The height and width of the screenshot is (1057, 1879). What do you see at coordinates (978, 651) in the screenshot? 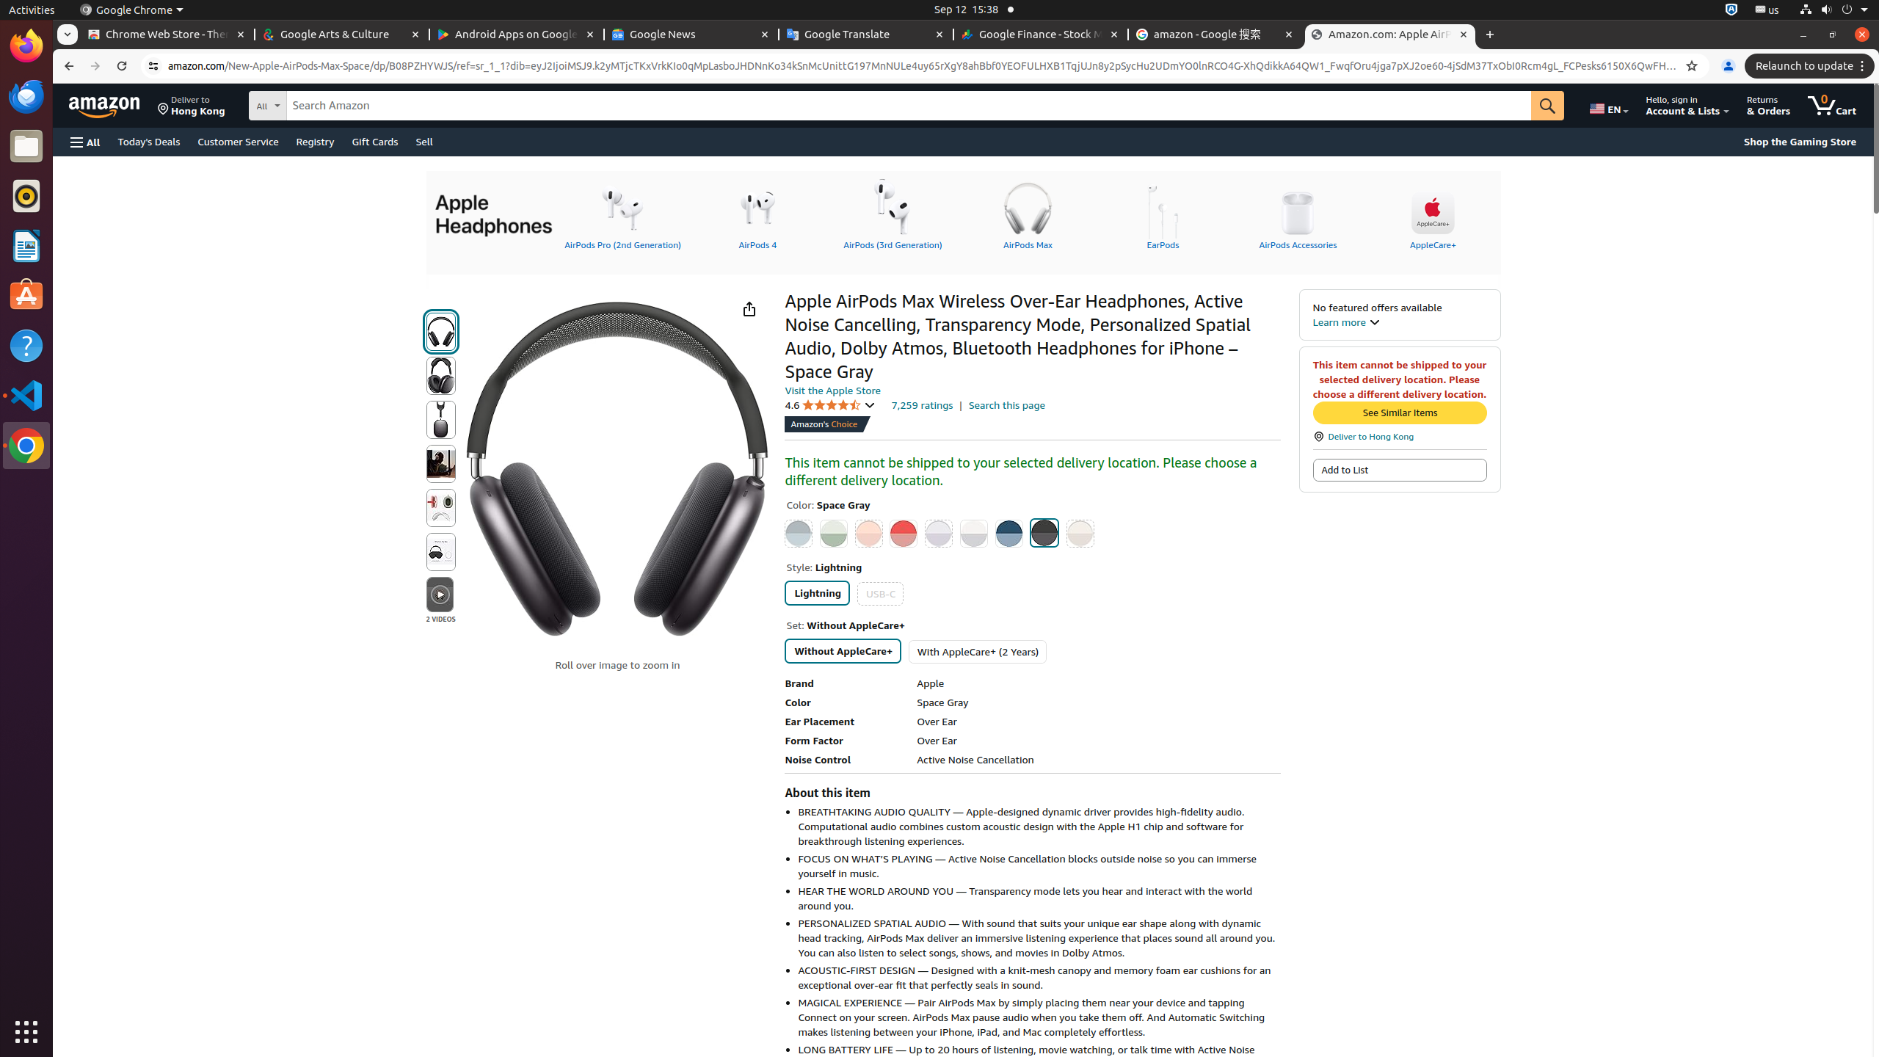
I see `With AppleCare+ (2 Years)` at bounding box center [978, 651].